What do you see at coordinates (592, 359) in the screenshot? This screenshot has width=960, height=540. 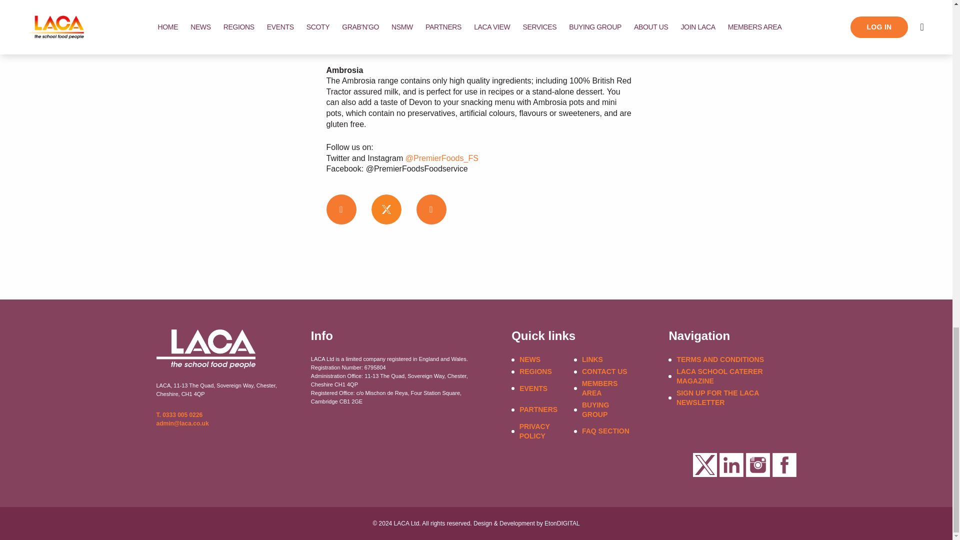 I see `LINKS` at bounding box center [592, 359].